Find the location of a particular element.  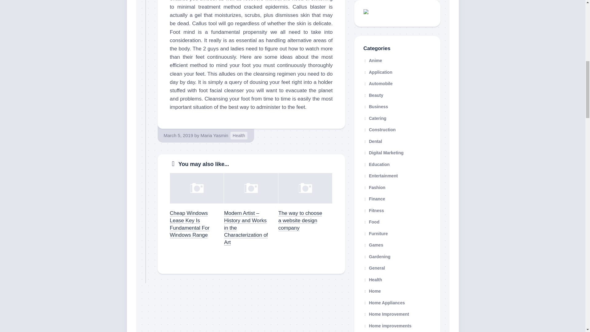

Entertainment is located at coordinates (380, 176).